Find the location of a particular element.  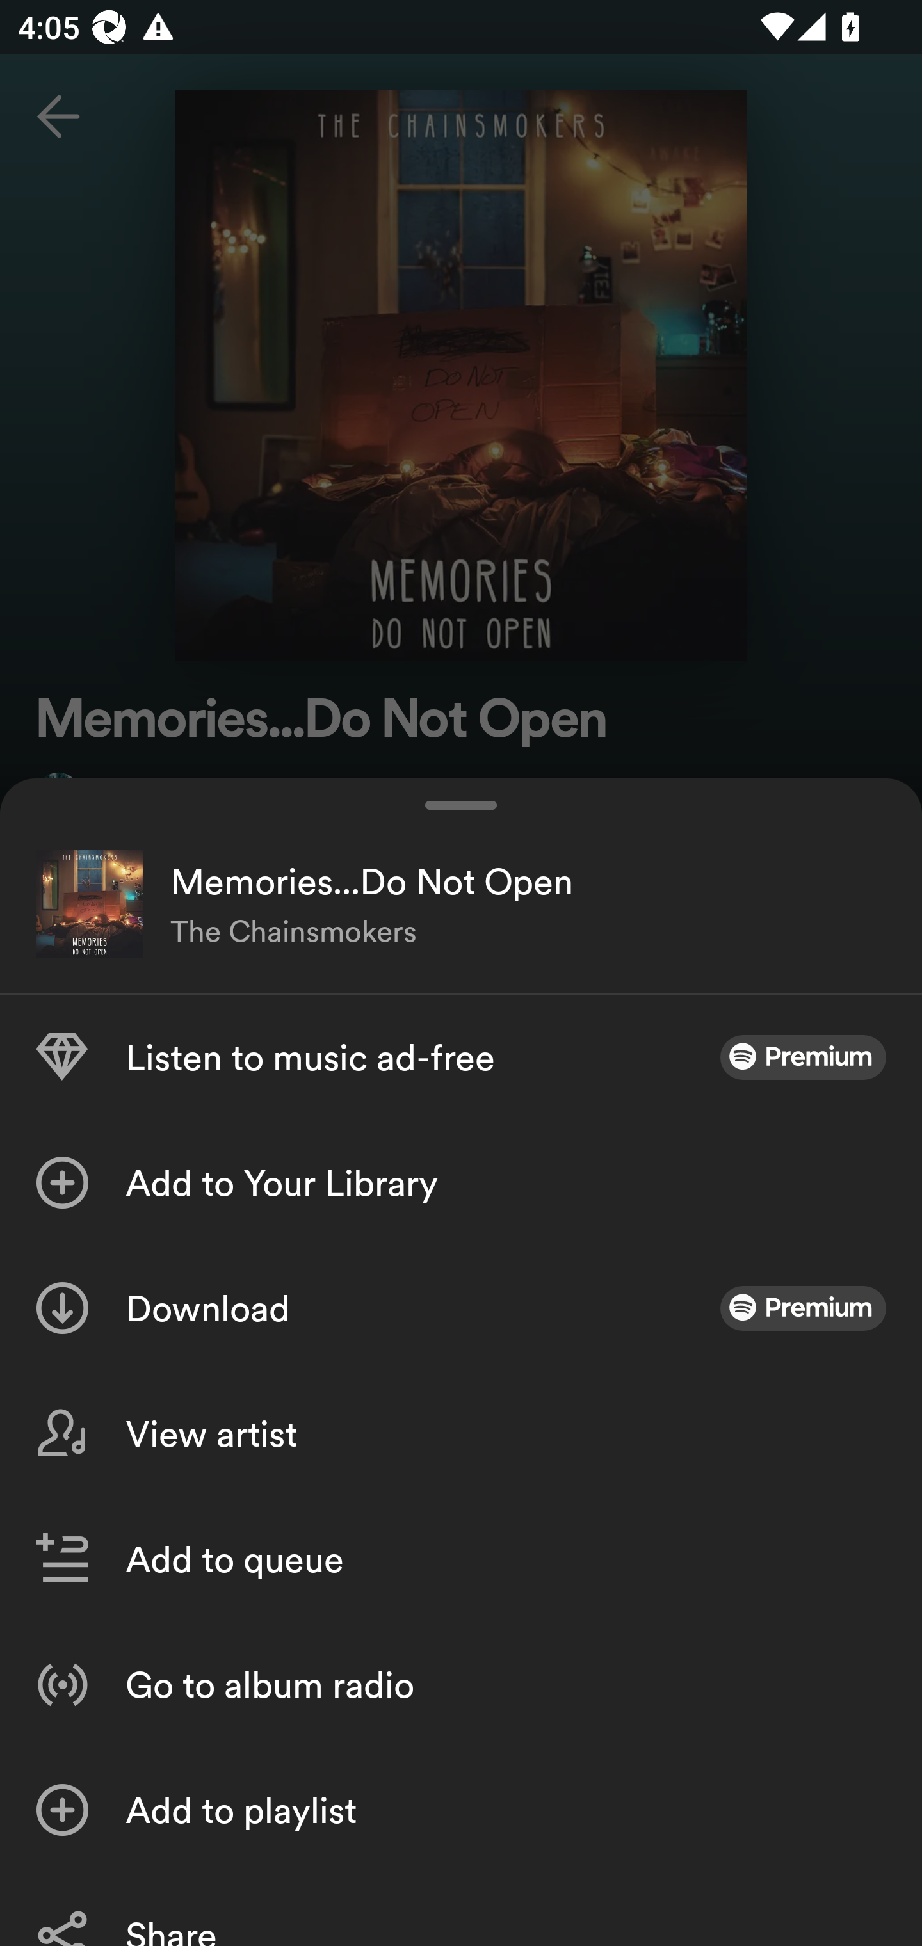

Download is located at coordinates (461, 1308).